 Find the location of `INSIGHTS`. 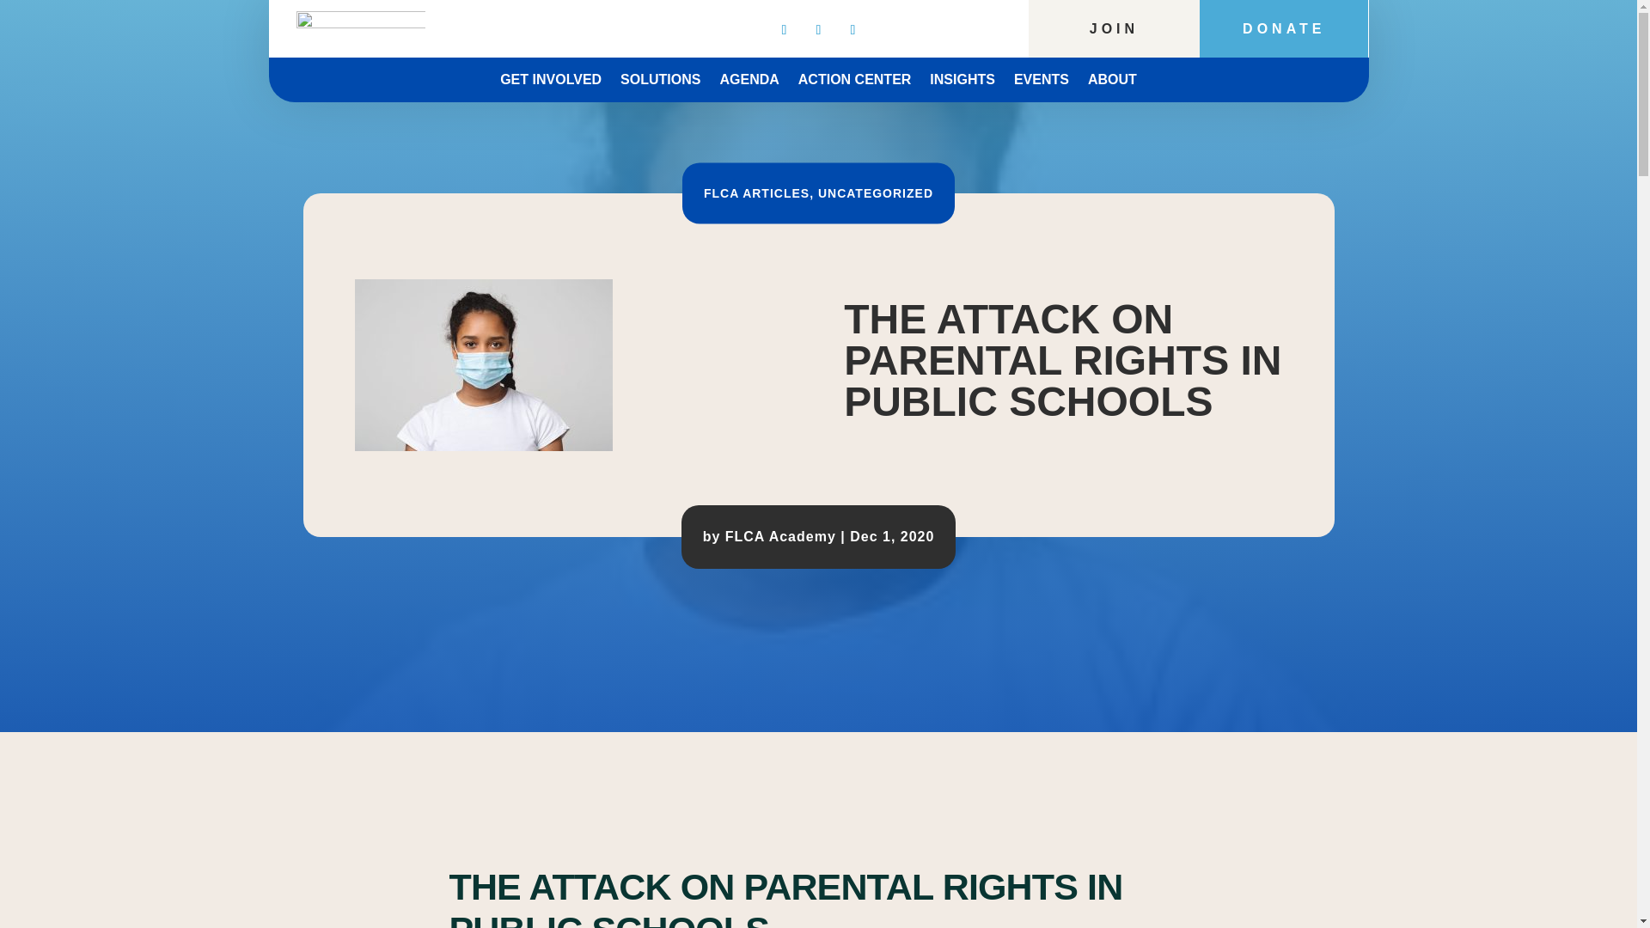

INSIGHTS is located at coordinates (962, 83).